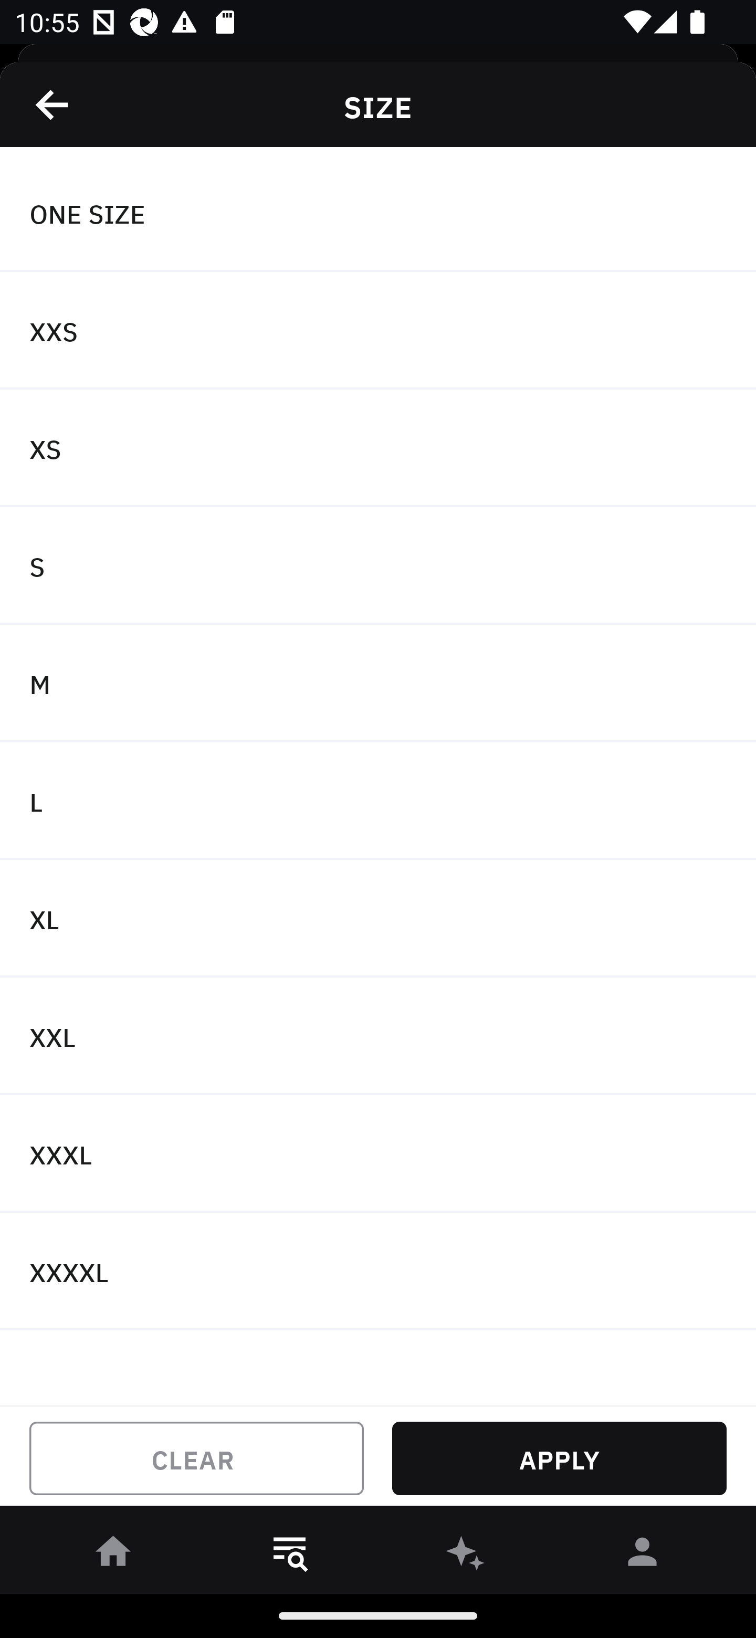 The width and height of the screenshot is (756, 1638). I want to click on XXS, so click(378, 331).